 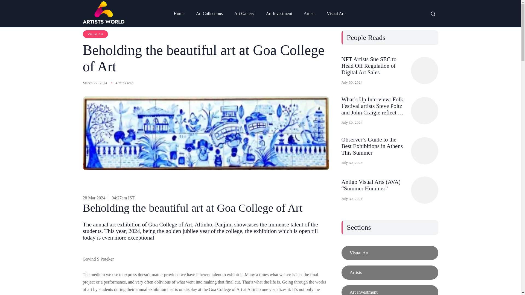 I want to click on March 27, 2024, so click(x=95, y=83).